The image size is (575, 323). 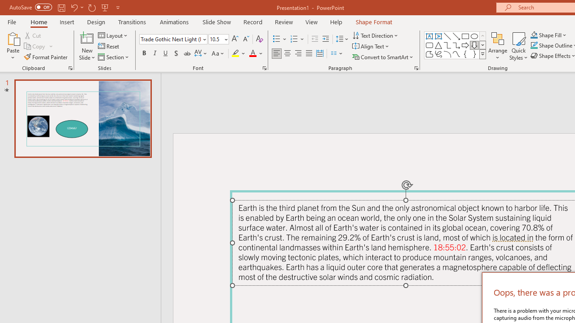 What do you see at coordinates (113, 35) in the screenshot?
I see `Layout` at bounding box center [113, 35].